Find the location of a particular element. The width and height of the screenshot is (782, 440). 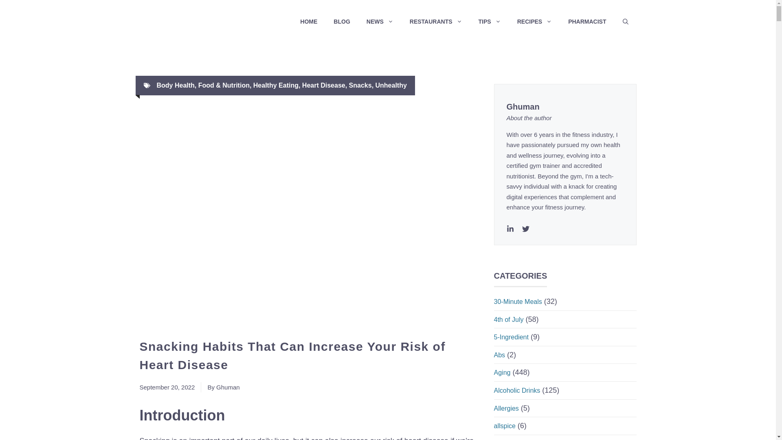

NEWS is located at coordinates (380, 21).